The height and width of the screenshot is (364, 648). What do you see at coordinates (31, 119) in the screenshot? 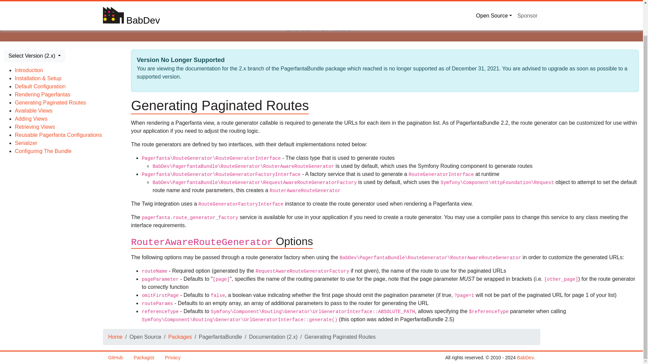
I see `Adding Views` at bounding box center [31, 119].